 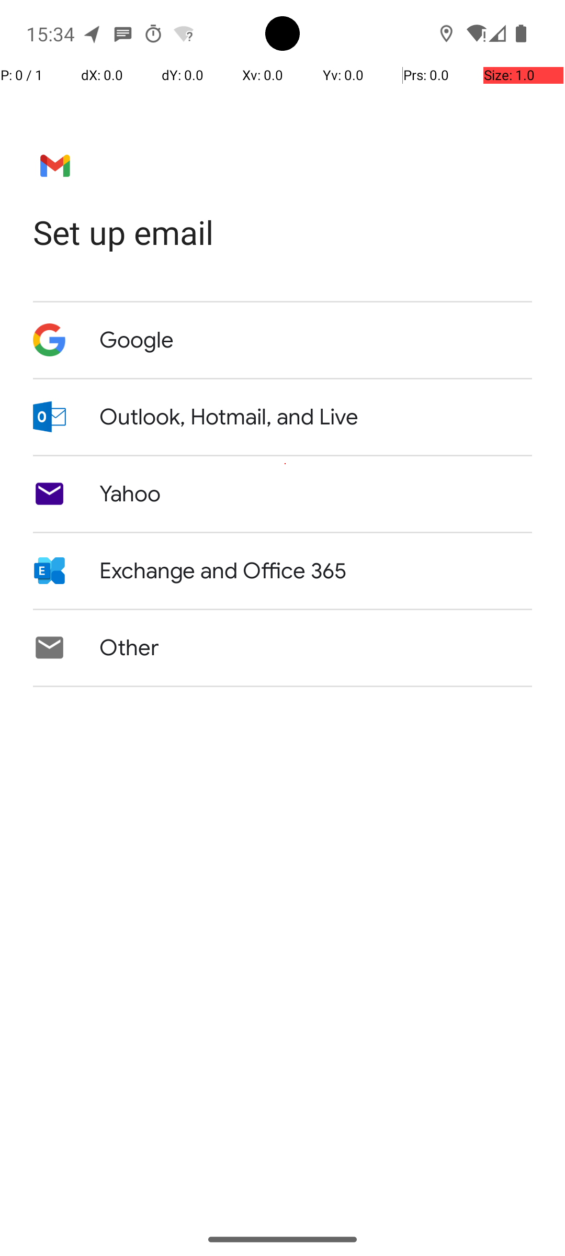 What do you see at coordinates (223, 571) in the screenshot?
I see `Exchange and Office 365` at bounding box center [223, 571].